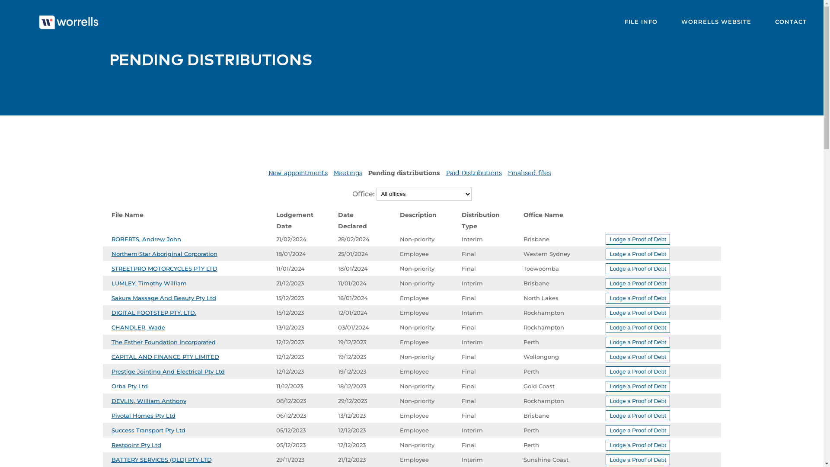  I want to click on Orba Pty Ltd, so click(130, 386).